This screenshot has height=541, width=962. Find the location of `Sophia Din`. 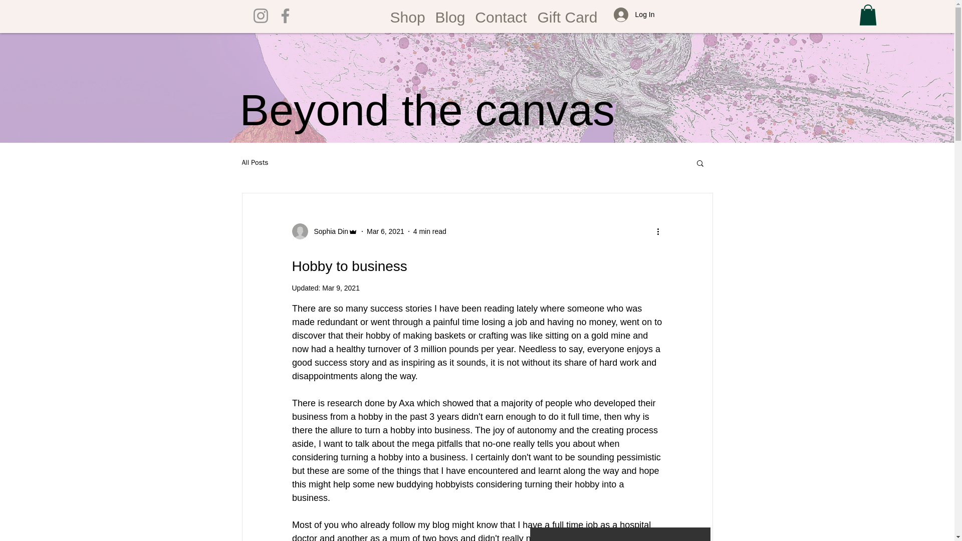

Sophia Din is located at coordinates (325, 231).